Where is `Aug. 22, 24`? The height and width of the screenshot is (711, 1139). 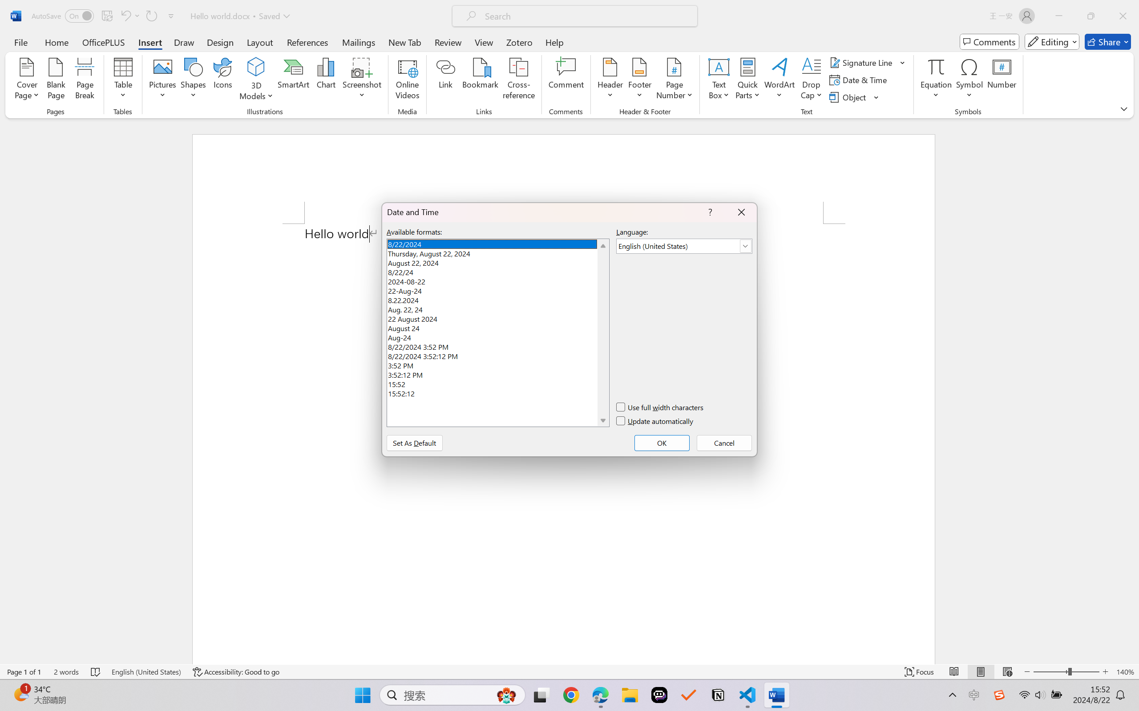
Aug. 22, 24 is located at coordinates (497, 308).